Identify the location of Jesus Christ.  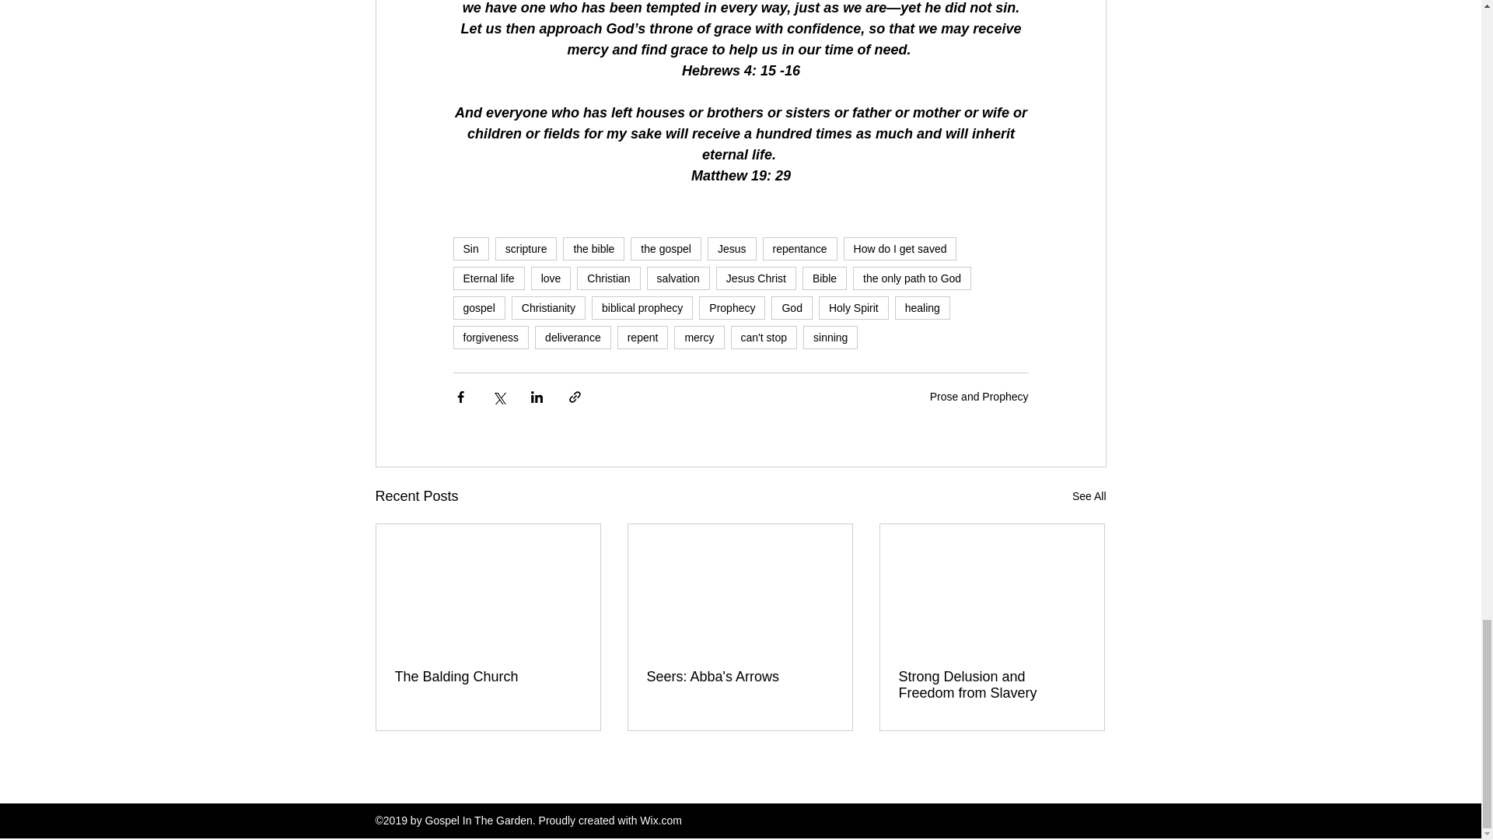
(756, 278).